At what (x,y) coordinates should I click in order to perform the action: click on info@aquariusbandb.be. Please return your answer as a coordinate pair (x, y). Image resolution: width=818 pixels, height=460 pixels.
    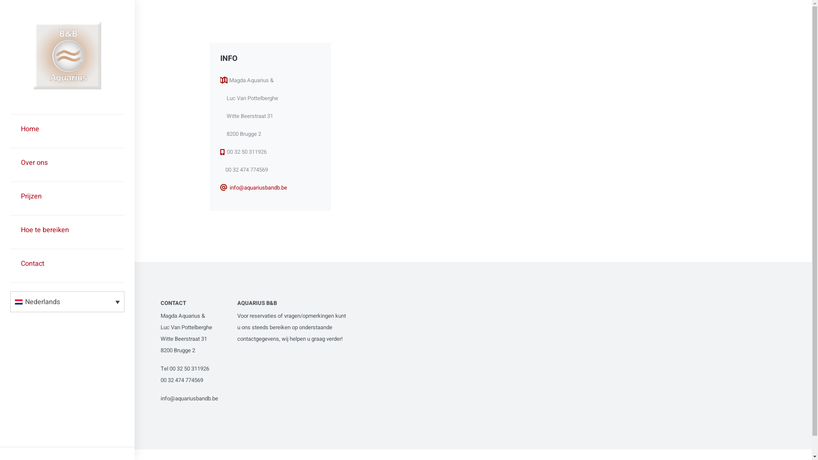
    Looking at the image, I should click on (258, 187).